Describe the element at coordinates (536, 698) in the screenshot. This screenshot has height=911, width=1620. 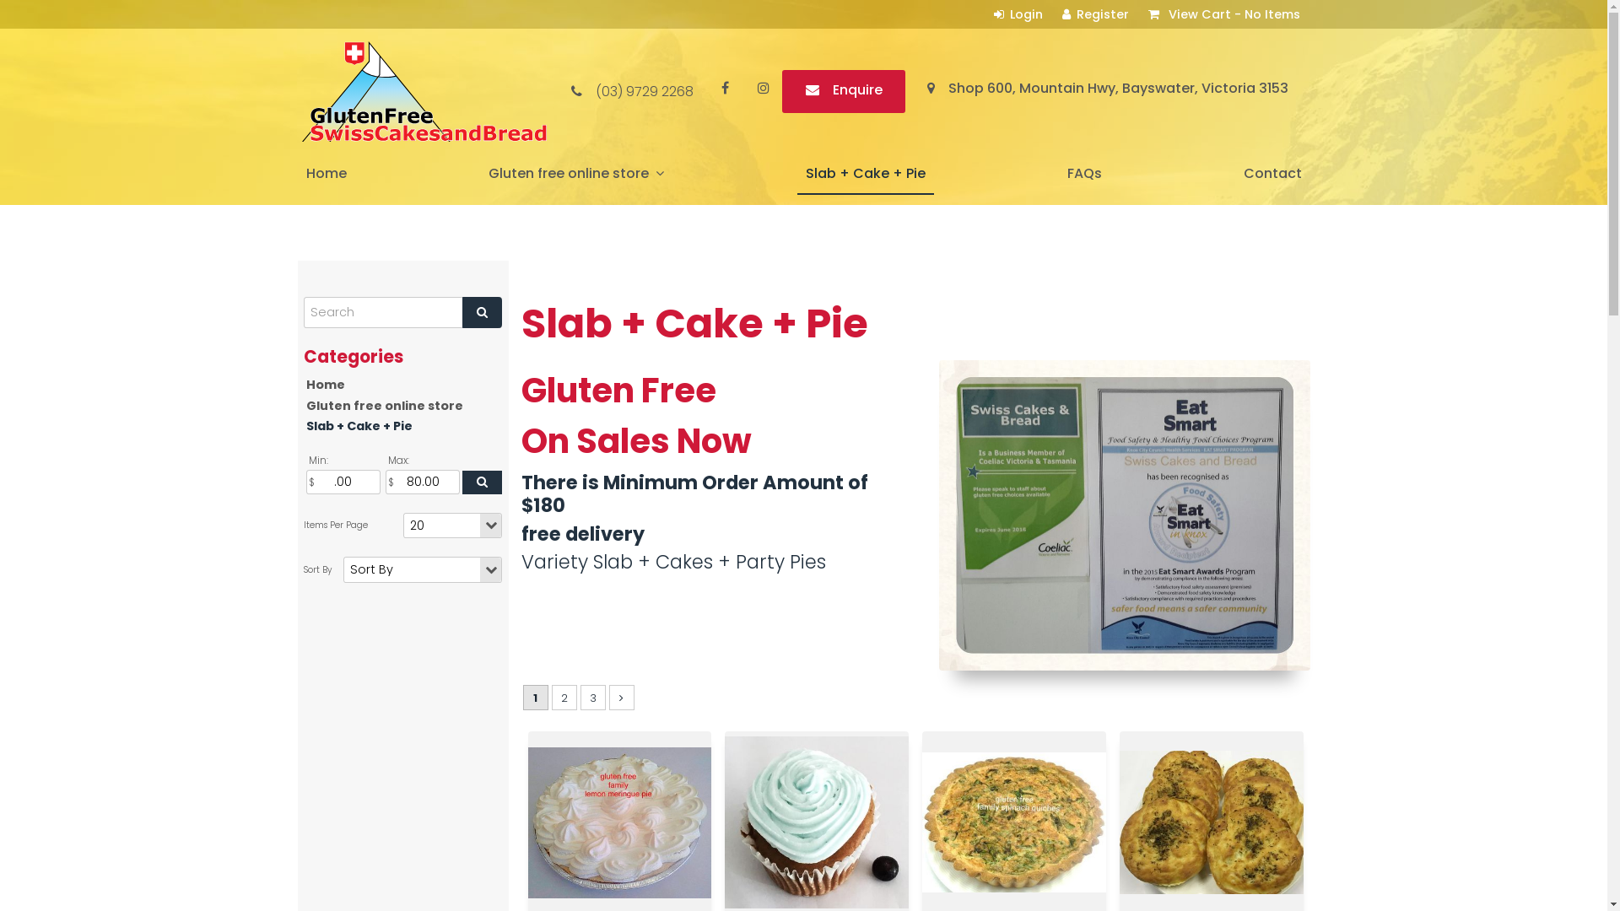
I see `1` at that location.